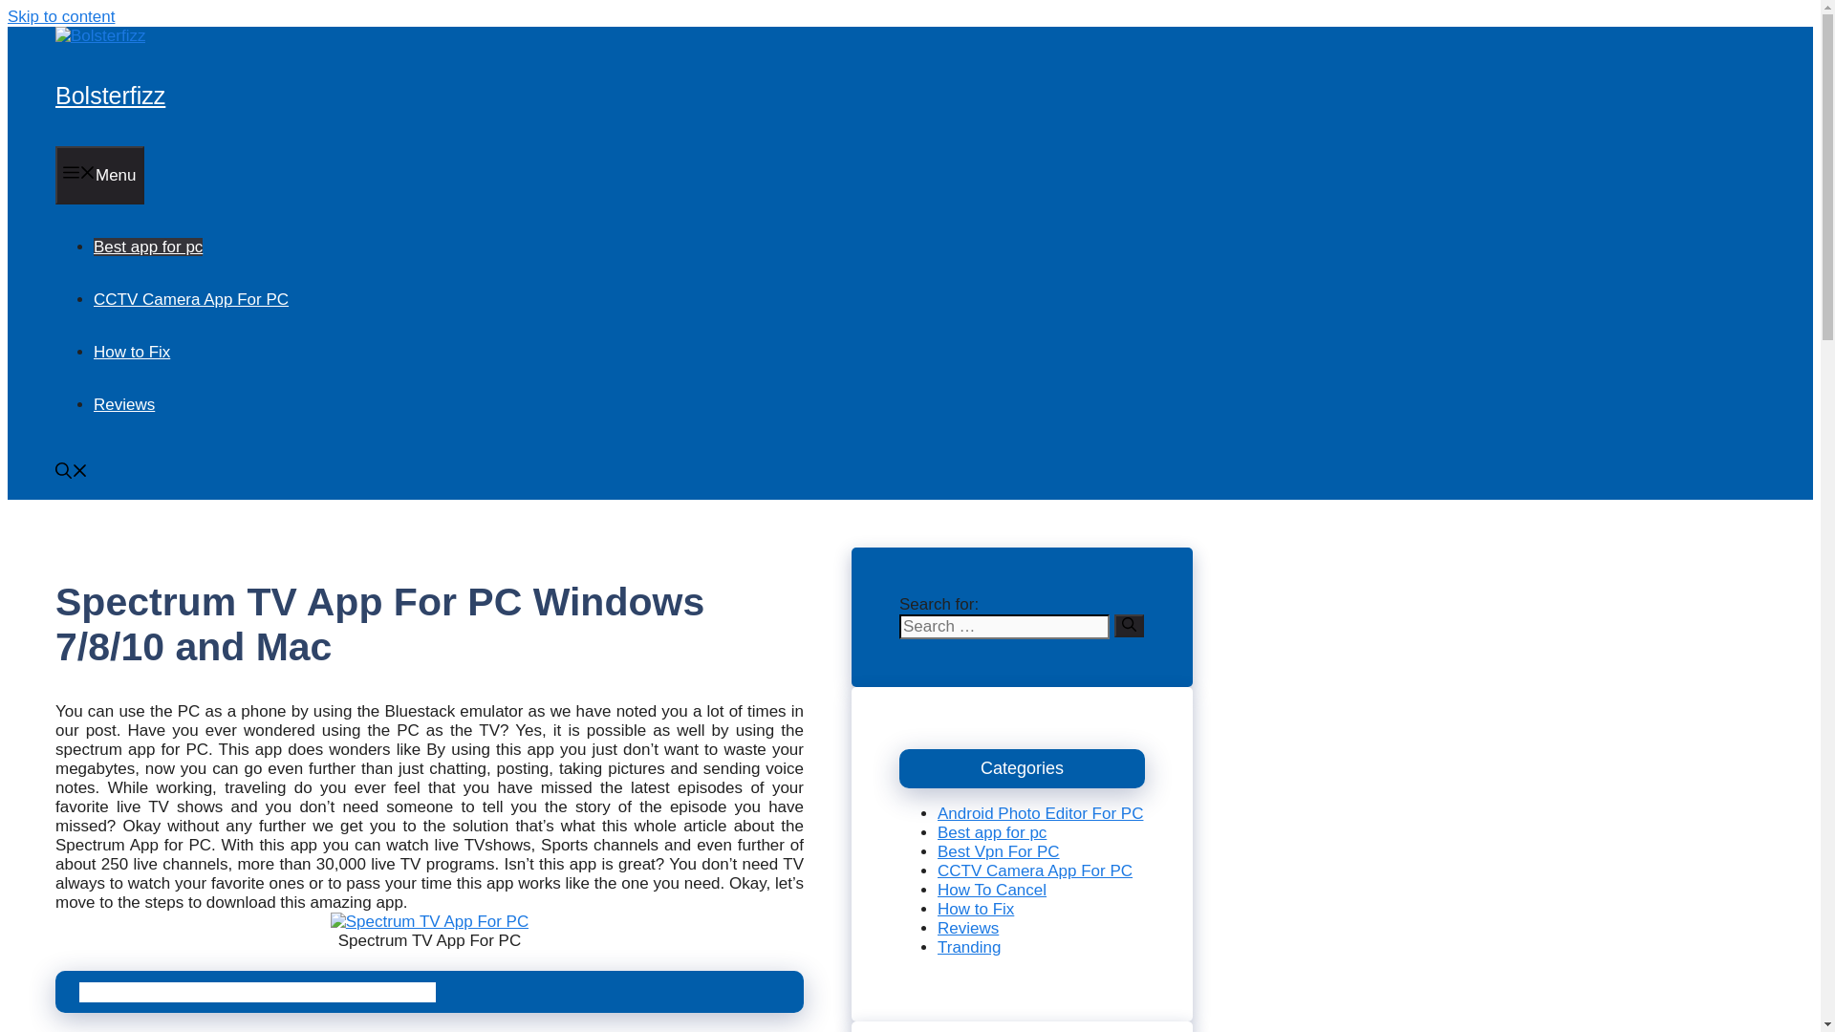 The width and height of the screenshot is (1835, 1032). I want to click on Bolsterfizz, so click(99, 36).